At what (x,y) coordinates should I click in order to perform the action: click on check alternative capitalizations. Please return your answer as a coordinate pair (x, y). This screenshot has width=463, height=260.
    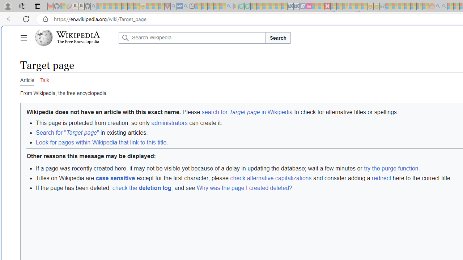
    Looking at the image, I should click on (271, 178).